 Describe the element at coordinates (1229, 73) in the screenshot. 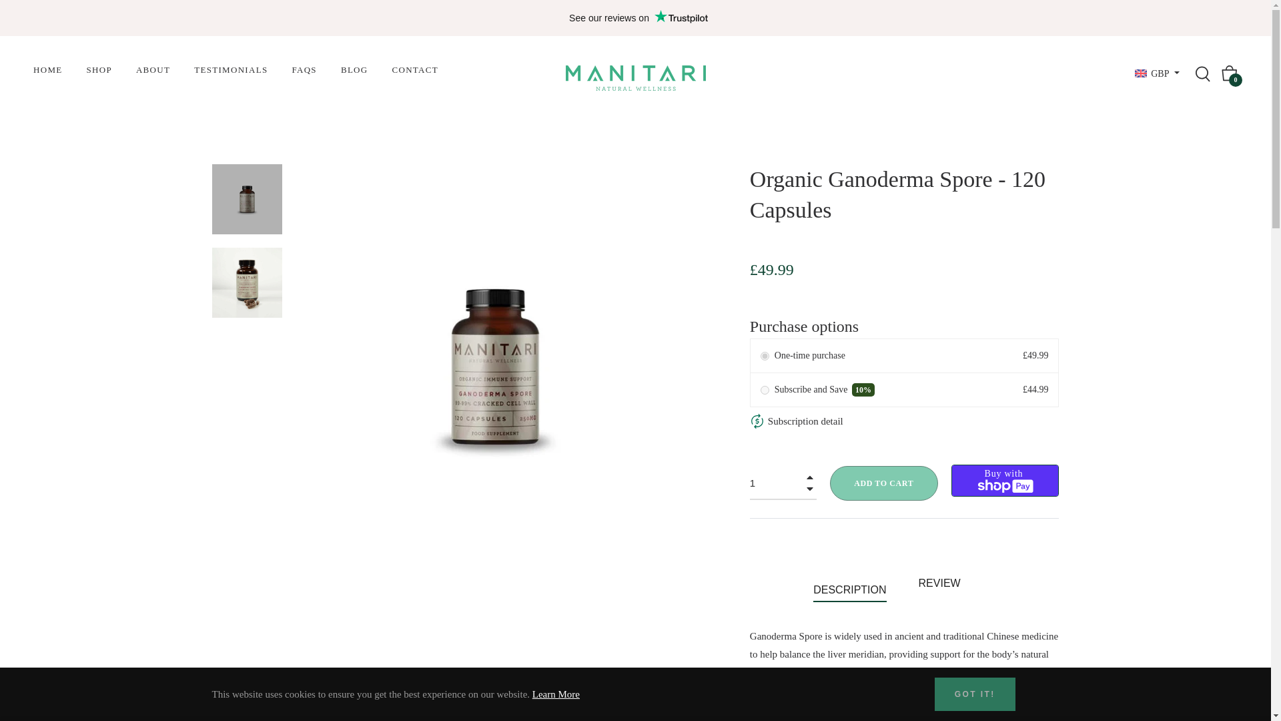

I see `Shopping Cart` at that location.